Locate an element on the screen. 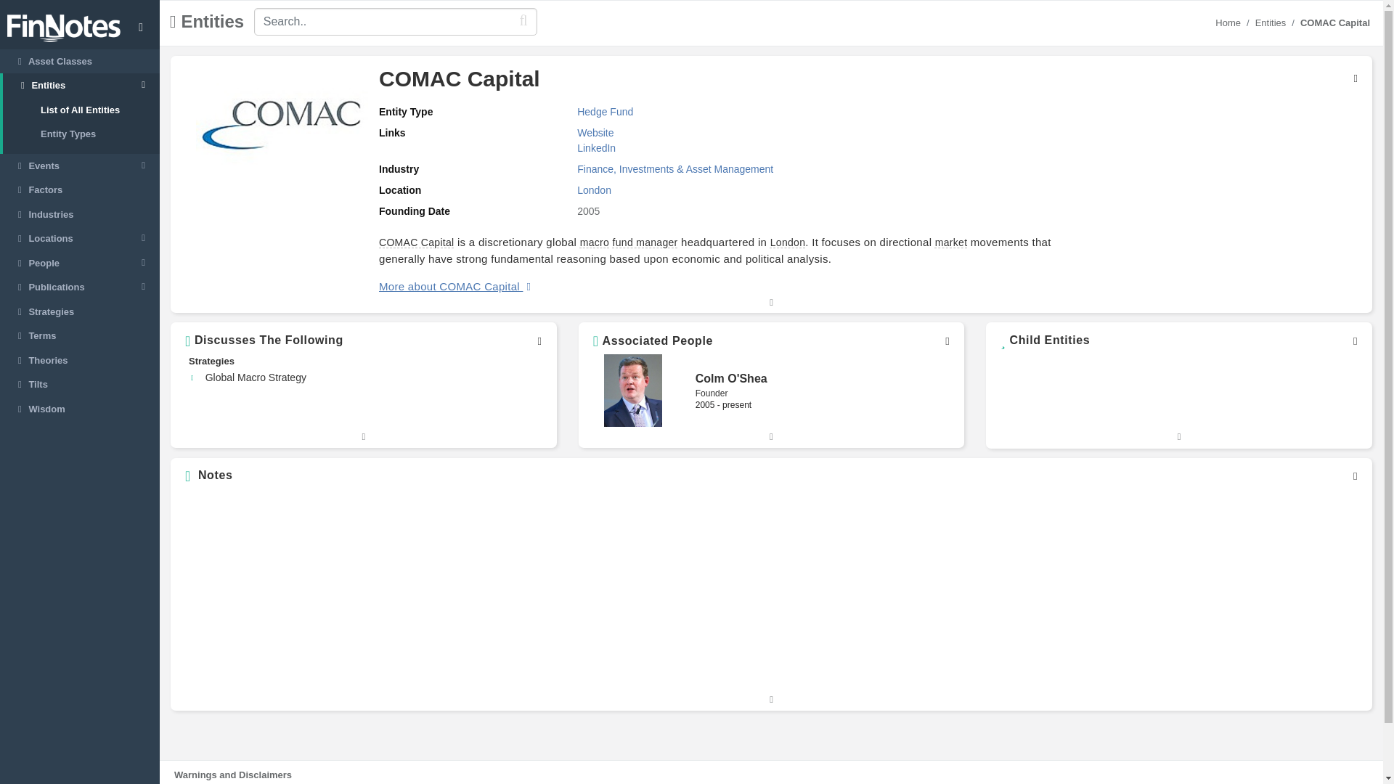 The height and width of the screenshot is (784, 1394). Tilts is located at coordinates (80, 385).